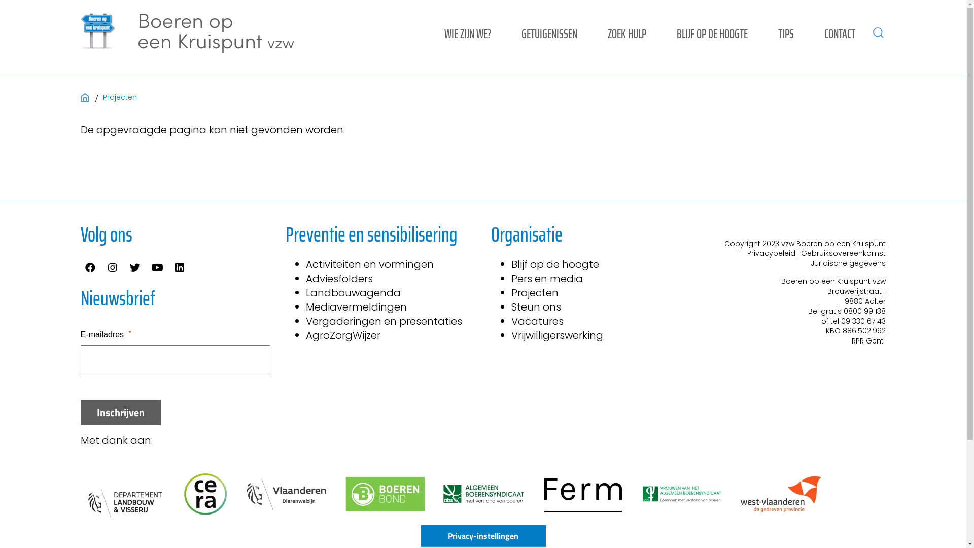  Describe the element at coordinates (843, 253) in the screenshot. I see `Gebruiksovereenkomst` at that location.